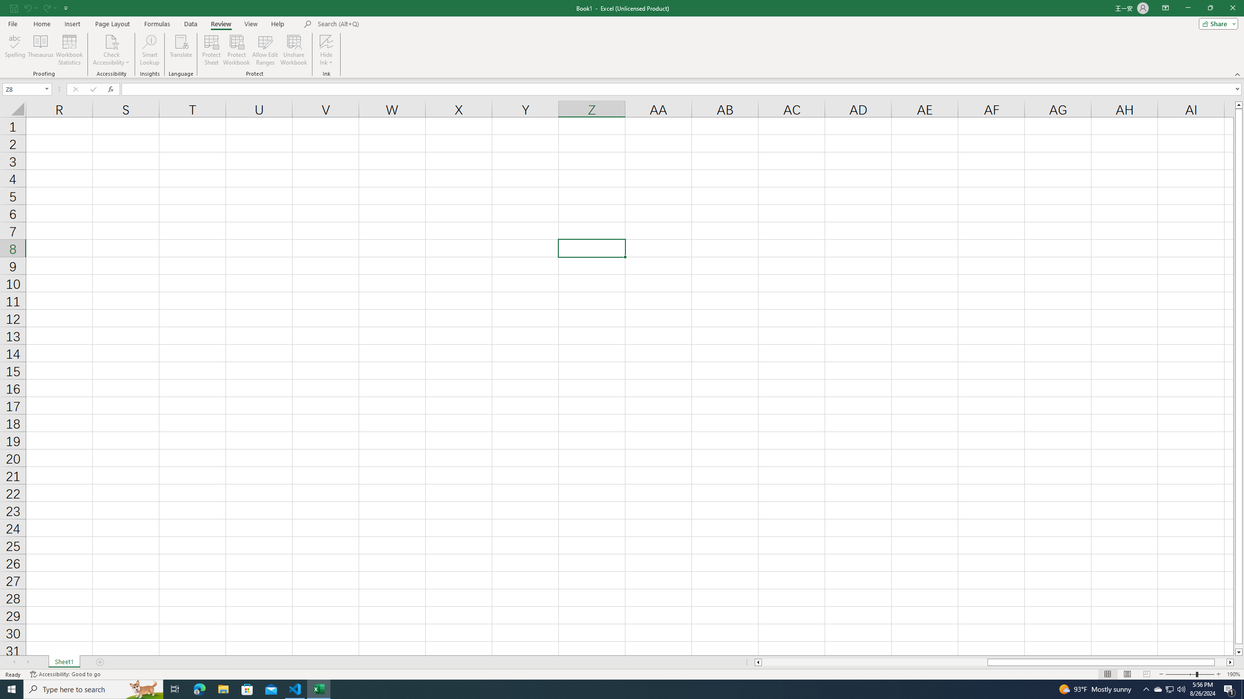 The height and width of the screenshot is (699, 1244). What do you see at coordinates (327, 50) in the screenshot?
I see `Hide Ink` at bounding box center [327, 50].